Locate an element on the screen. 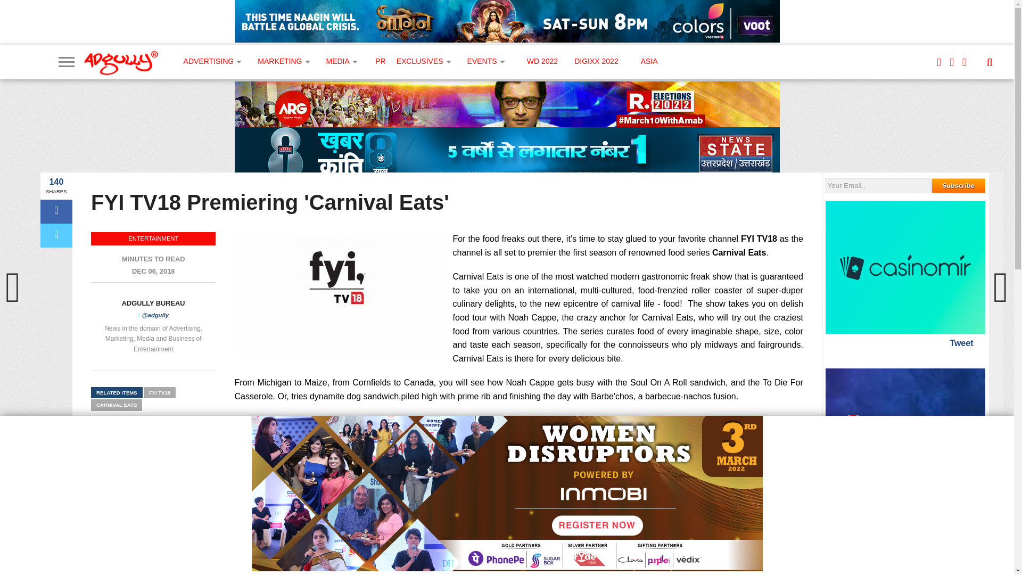 The image size is (1022, 575). Share on Facebook is located at coordinates (56, 211).